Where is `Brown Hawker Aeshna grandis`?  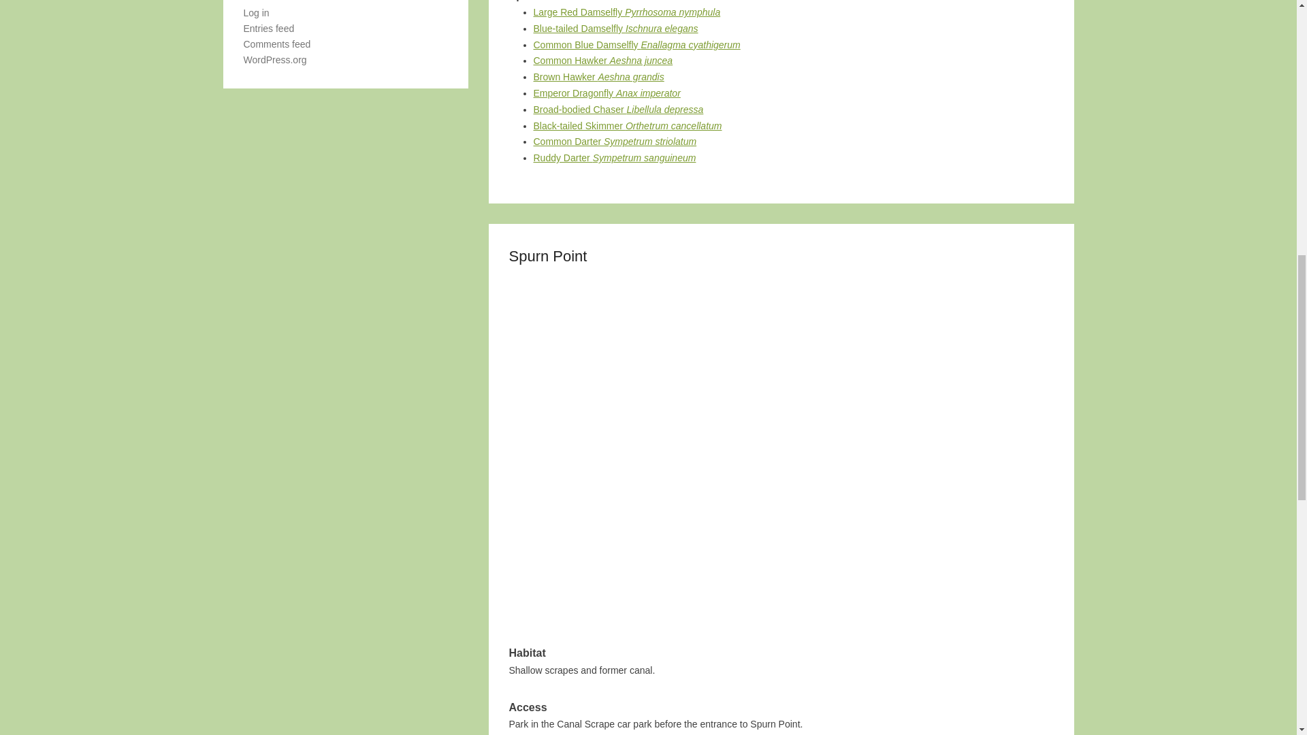 Brown Hawker Aeshna grandis is located at coordinates (598, 76).